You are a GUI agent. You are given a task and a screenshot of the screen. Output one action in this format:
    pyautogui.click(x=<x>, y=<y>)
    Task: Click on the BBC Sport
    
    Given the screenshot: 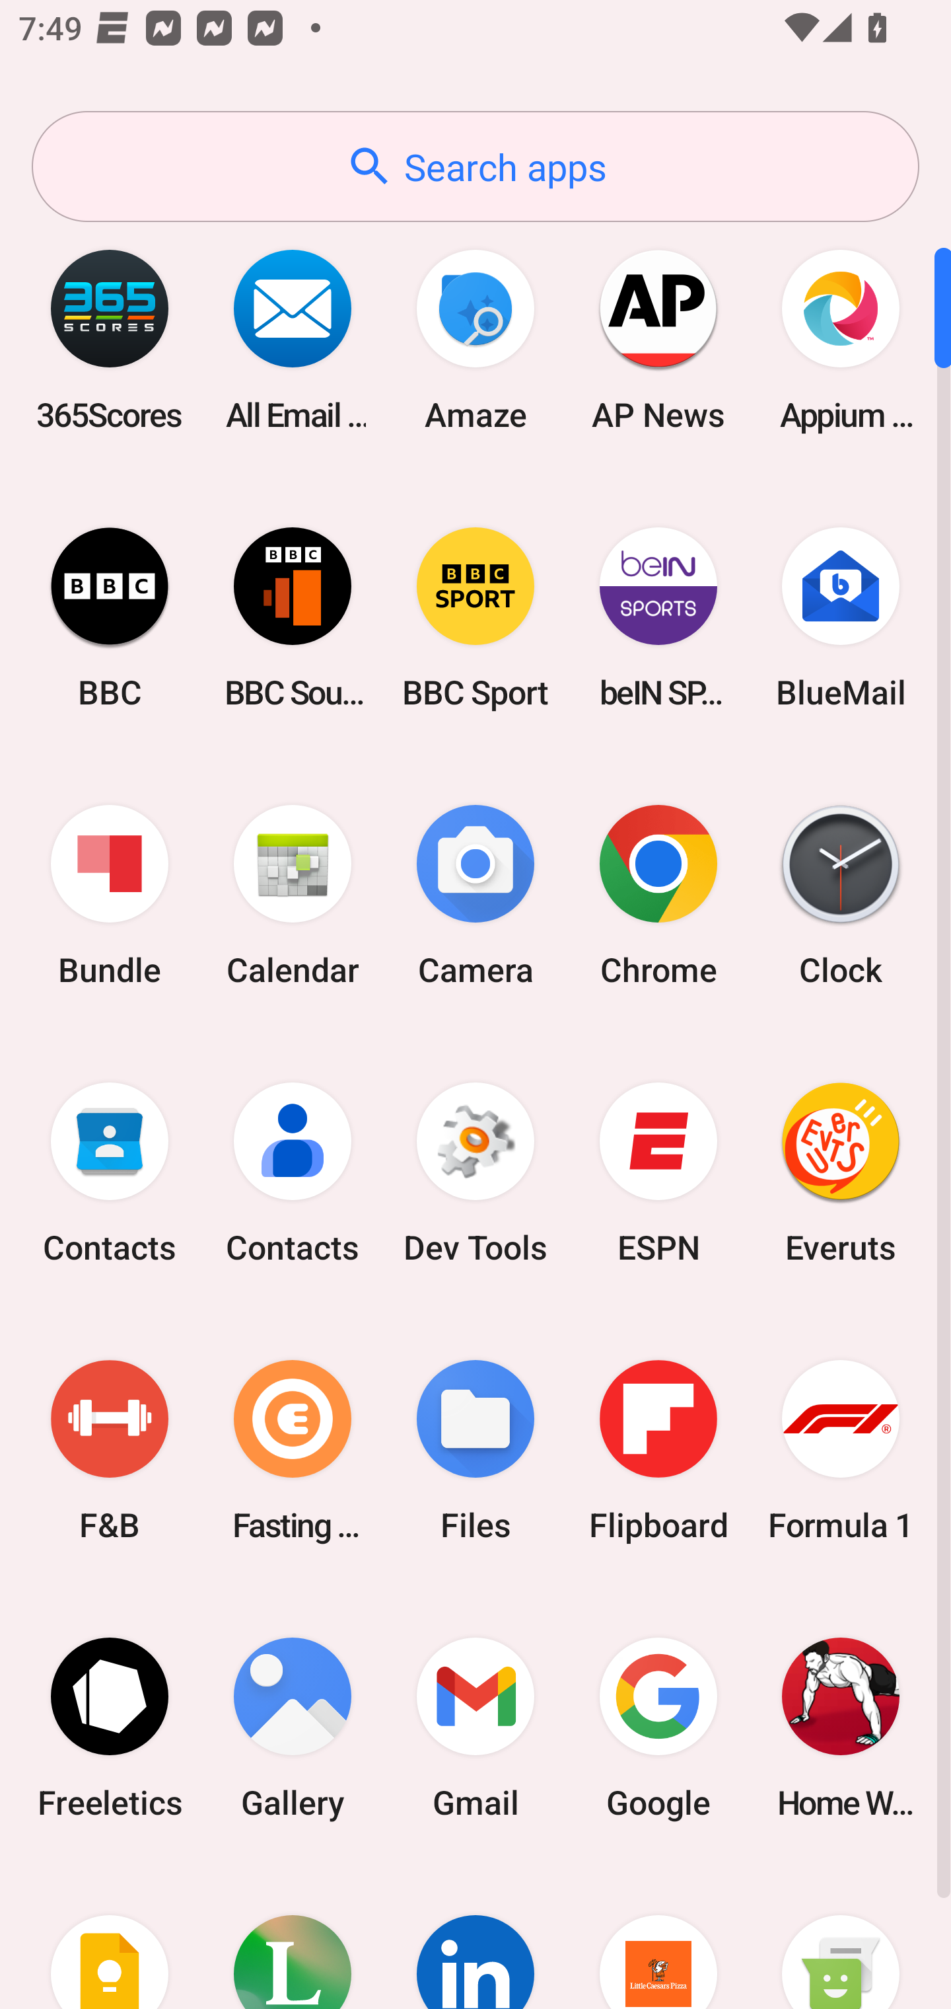 What is the action you would take?
    pyautogui.click(x=475, y=617)
    